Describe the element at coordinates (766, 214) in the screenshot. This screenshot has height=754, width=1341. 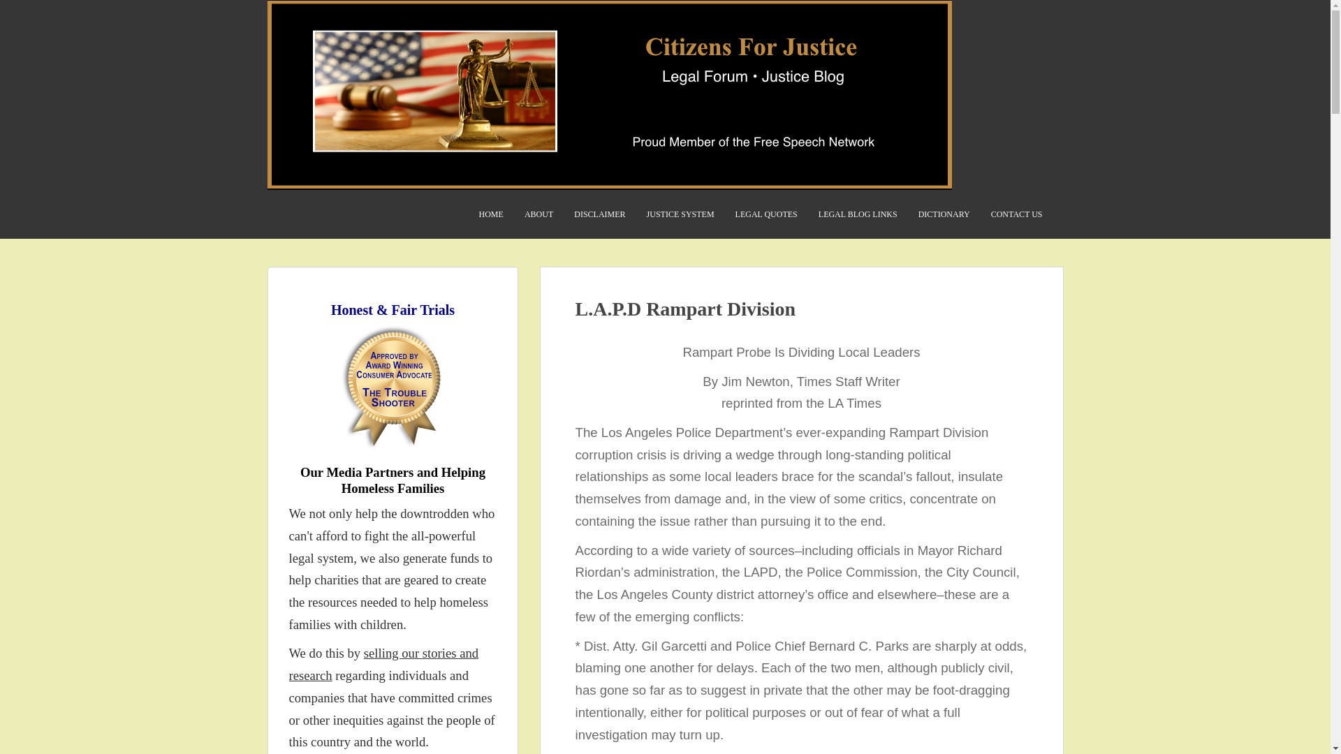
I see `LEGAL QUOTES` at that location.